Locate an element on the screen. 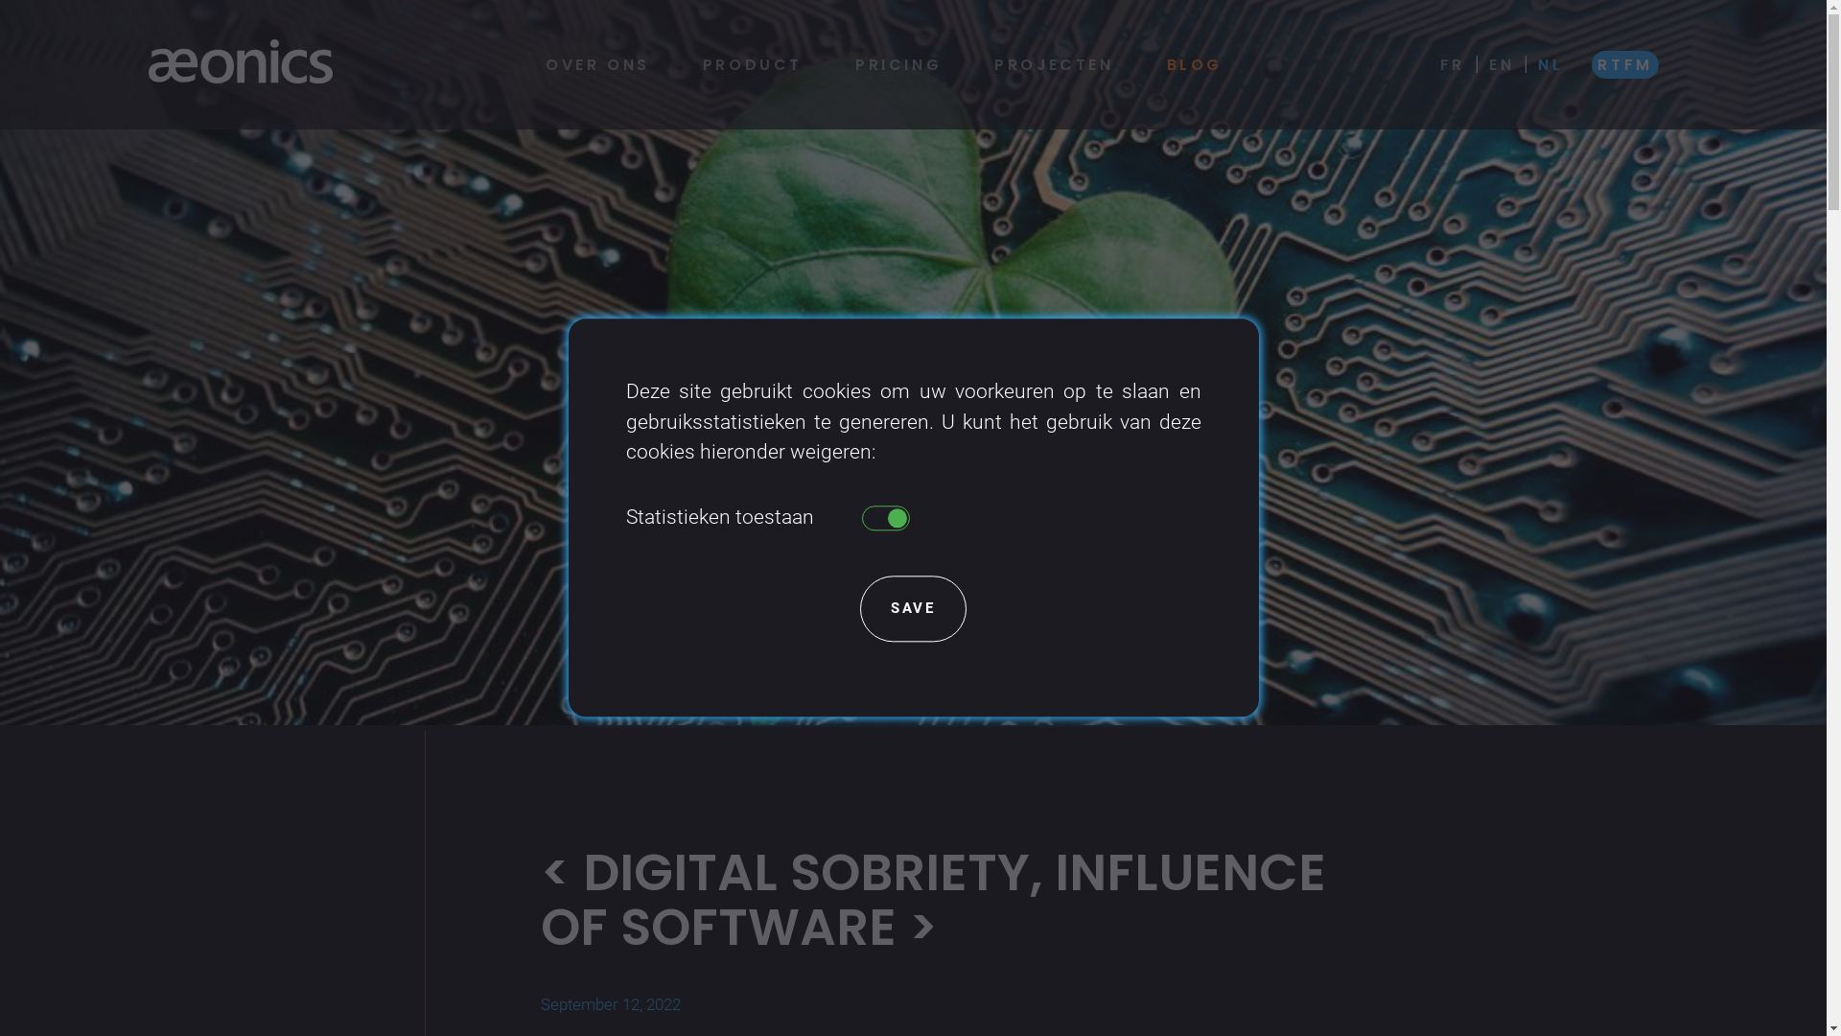 Image resolution: width=1841 pixels, height=1036 pixels. PRODUCT is located at coordinates (753, 65).